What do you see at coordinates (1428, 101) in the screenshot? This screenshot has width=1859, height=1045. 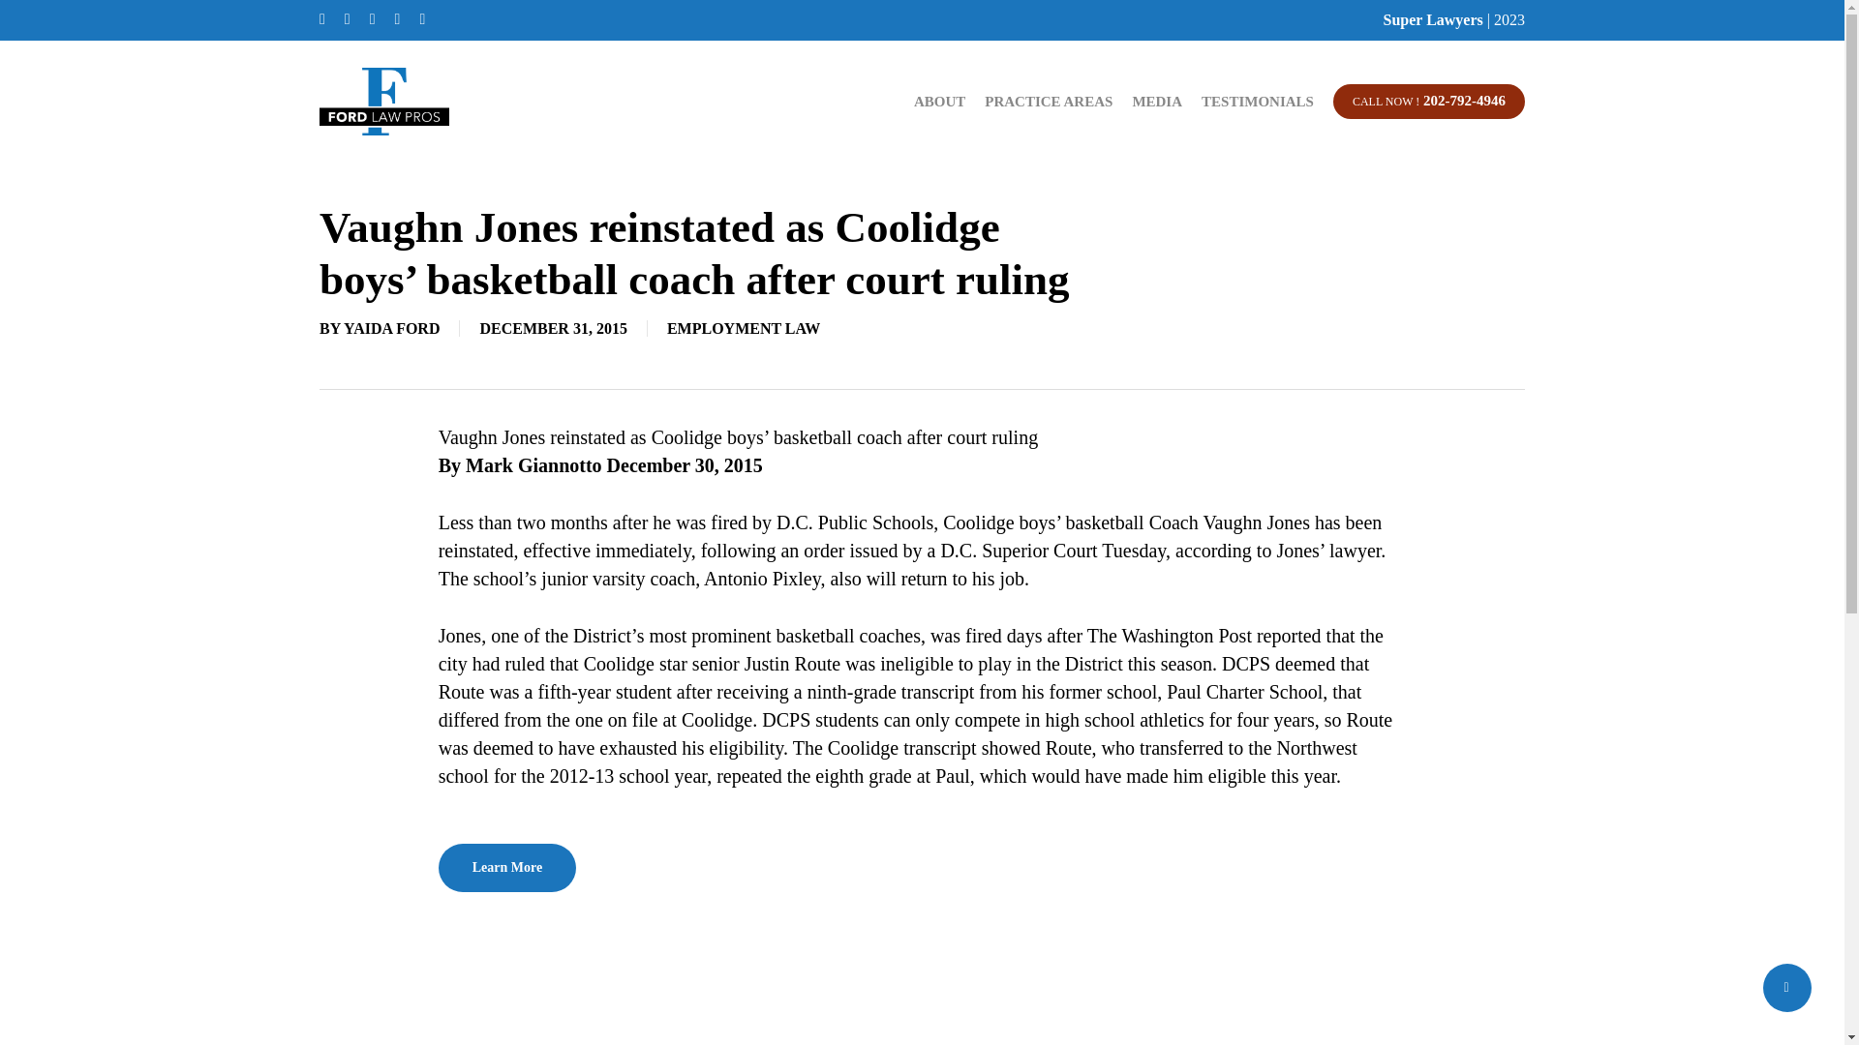 I see `CALL NOW ! 202-792-4946` at bounding box center [1428, 101].